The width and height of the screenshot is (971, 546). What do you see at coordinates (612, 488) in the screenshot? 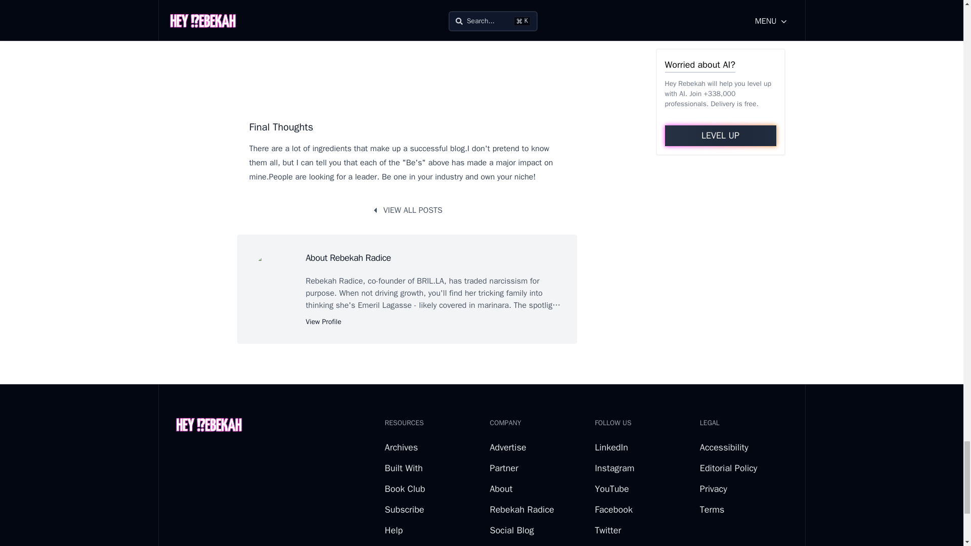
I see `YouTube` at bounding box center [612, 488].